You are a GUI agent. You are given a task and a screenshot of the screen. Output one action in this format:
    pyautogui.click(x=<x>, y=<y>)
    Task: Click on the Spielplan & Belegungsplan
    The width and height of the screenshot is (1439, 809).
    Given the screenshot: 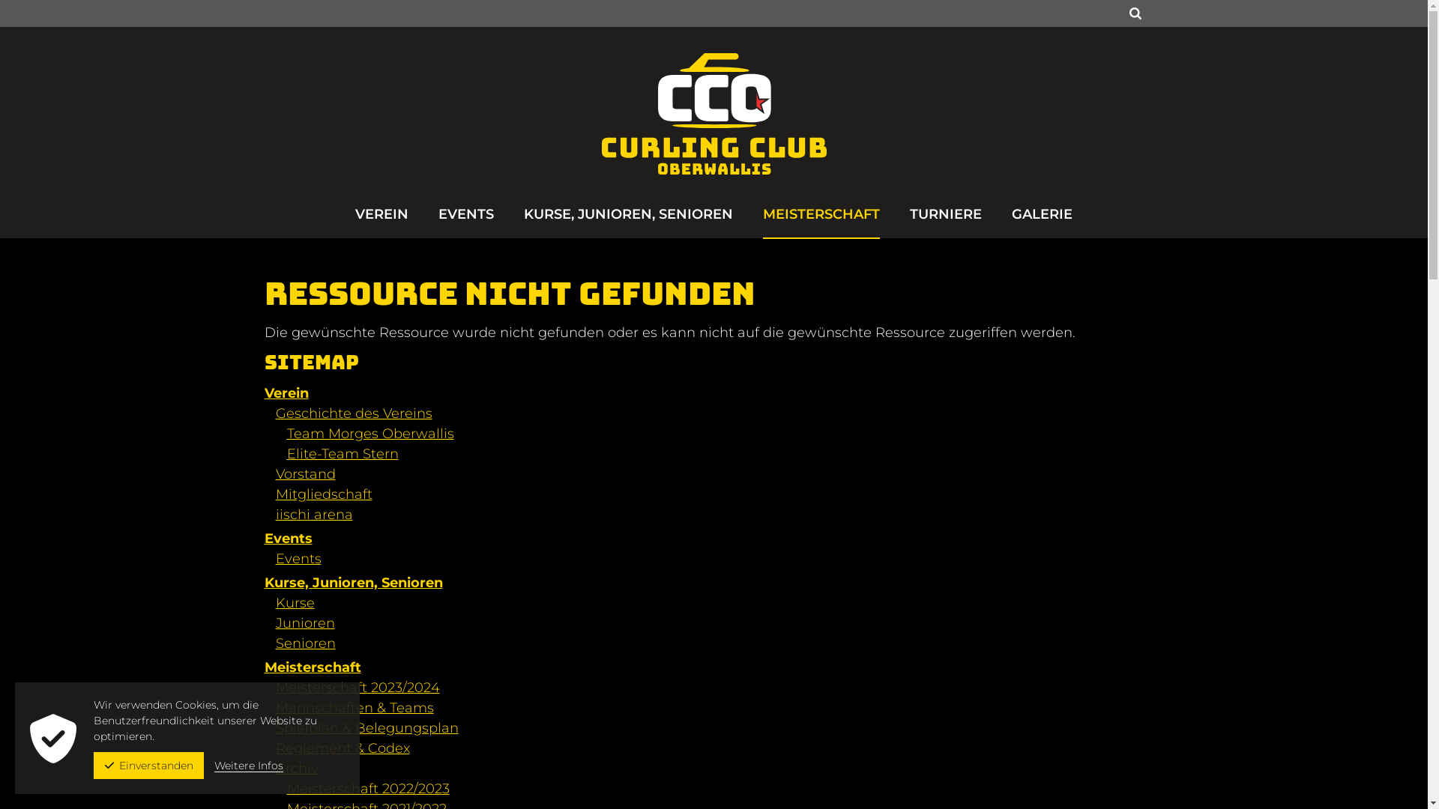 What is the action you would take?
    pyautogui.click(x=367, y=728)
    